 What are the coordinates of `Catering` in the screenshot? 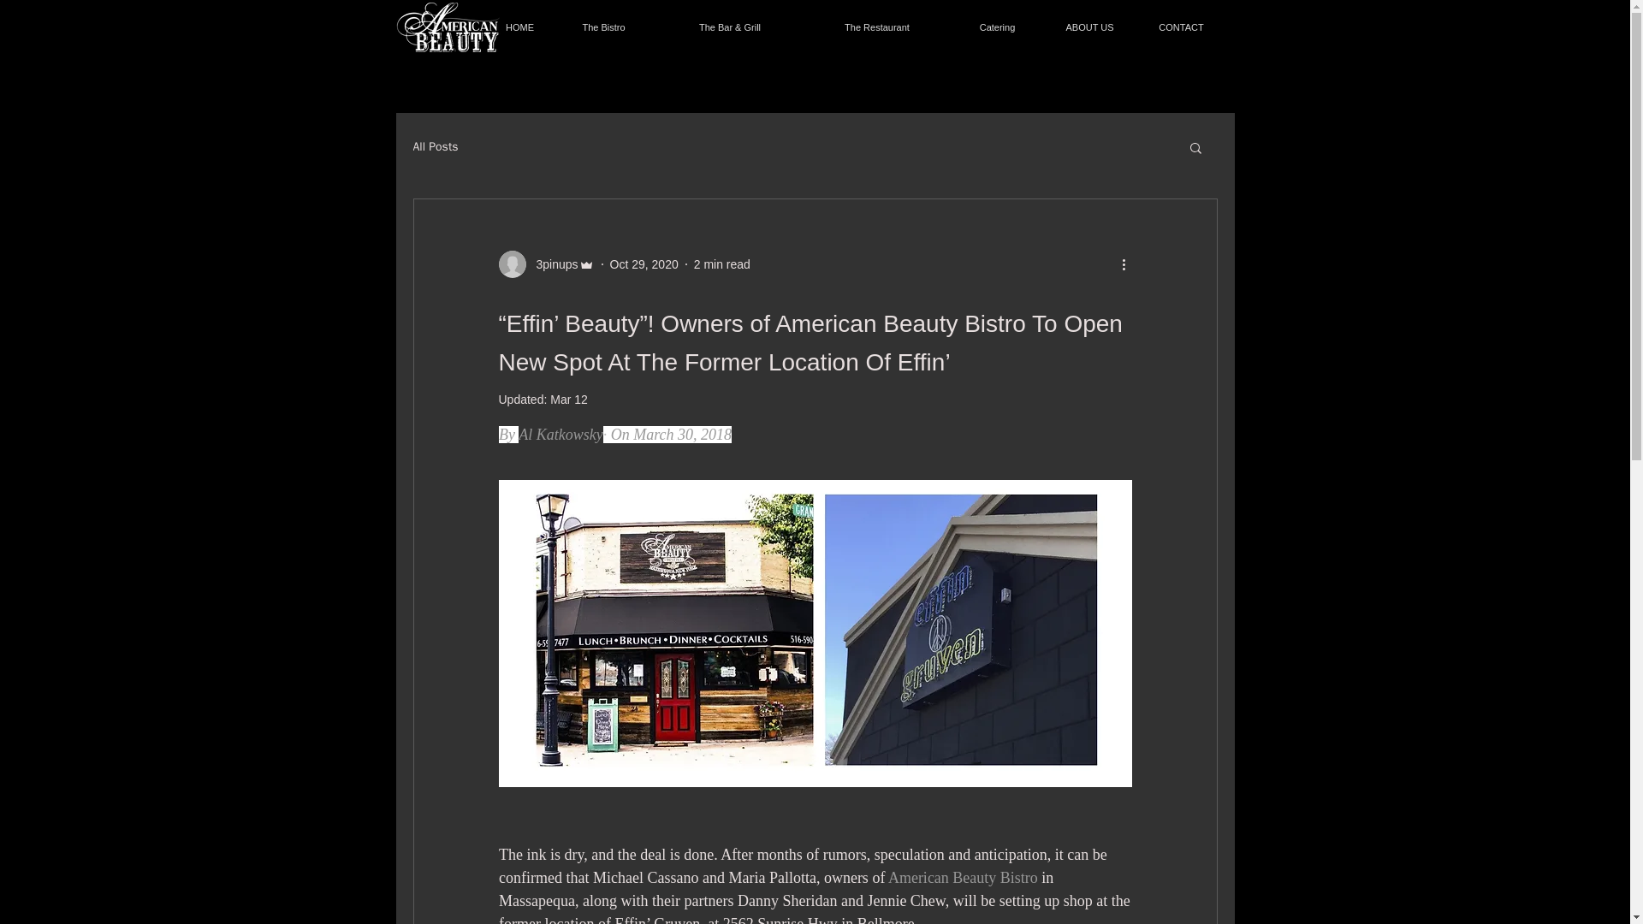 It's located at (996, 27).